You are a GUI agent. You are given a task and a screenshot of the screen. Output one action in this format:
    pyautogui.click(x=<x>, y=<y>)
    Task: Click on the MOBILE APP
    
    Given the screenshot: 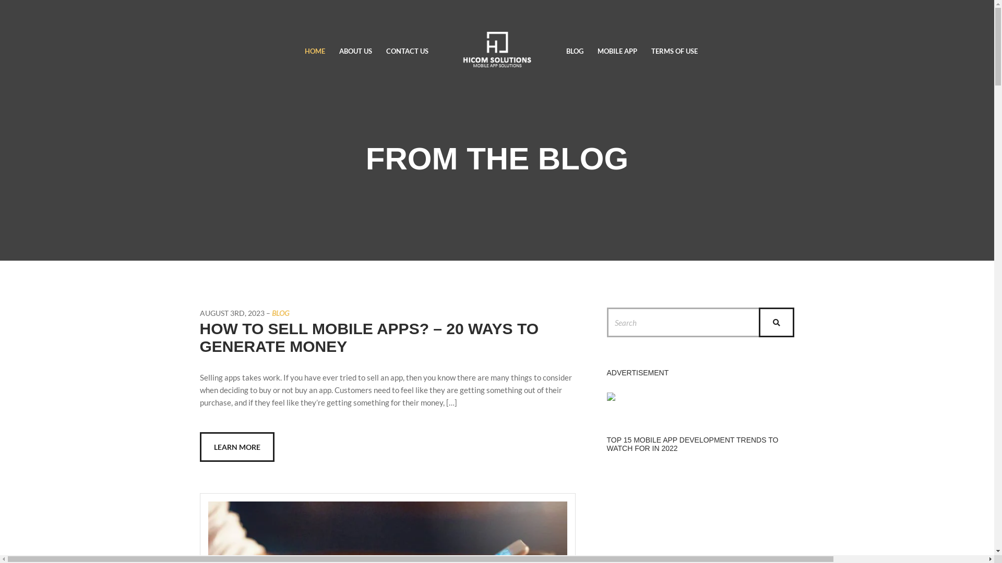 What is the action you would take?
    pyautogui.click(x=617, y=51)
    